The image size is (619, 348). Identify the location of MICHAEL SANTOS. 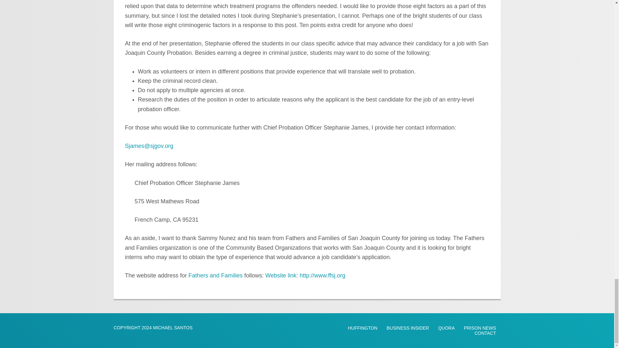
(173, 327).